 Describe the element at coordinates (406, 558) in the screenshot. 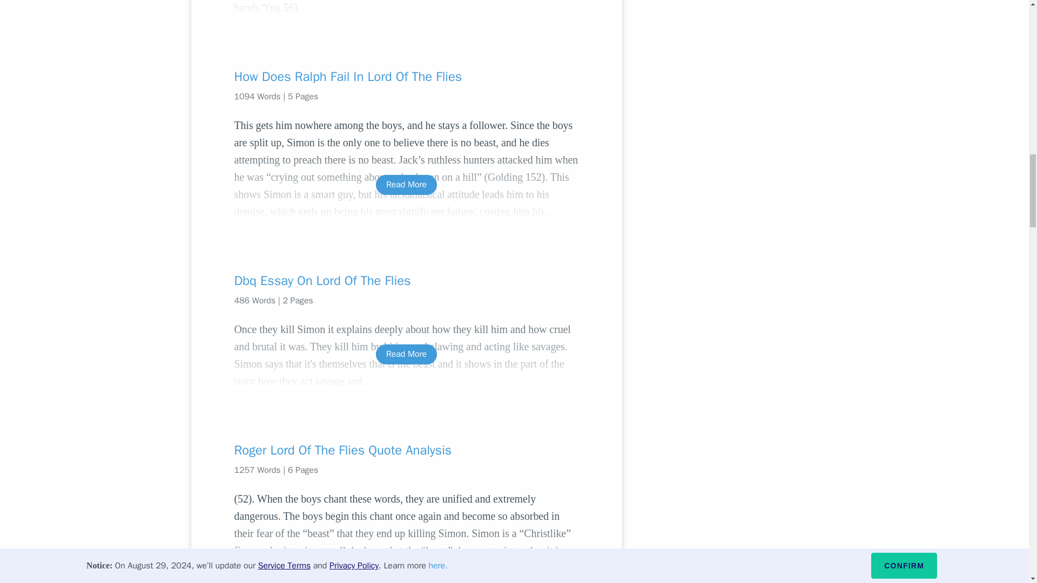

I see `Read More` at that location.